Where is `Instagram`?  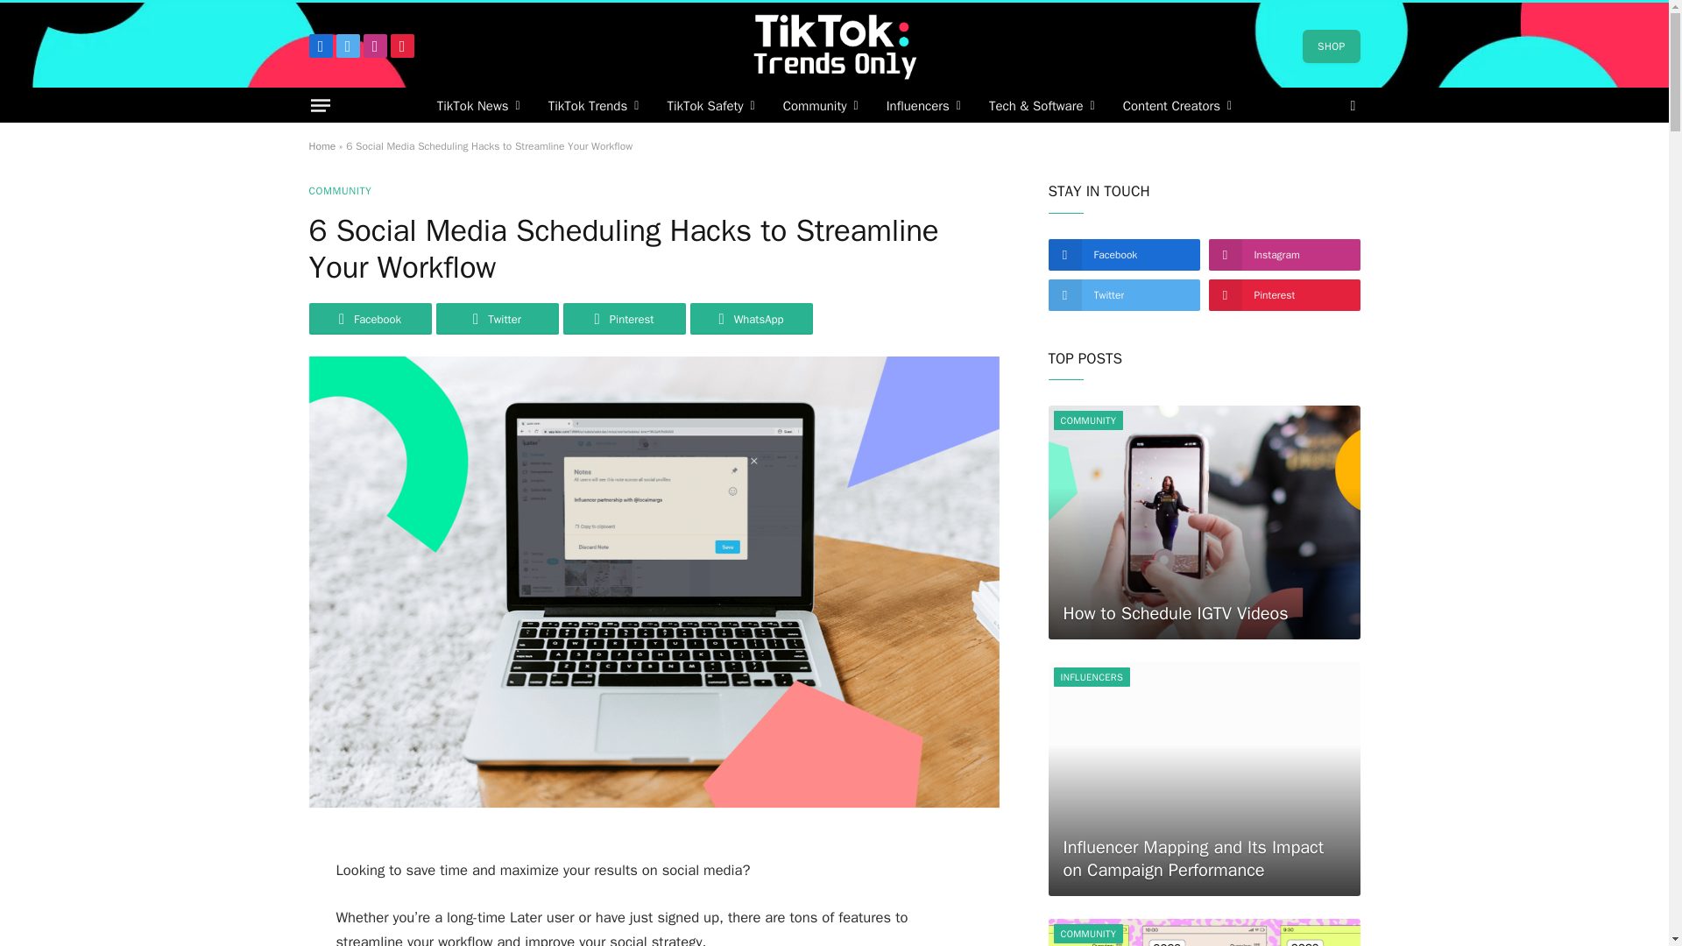
Instagram is located at coordinates (375, 46).